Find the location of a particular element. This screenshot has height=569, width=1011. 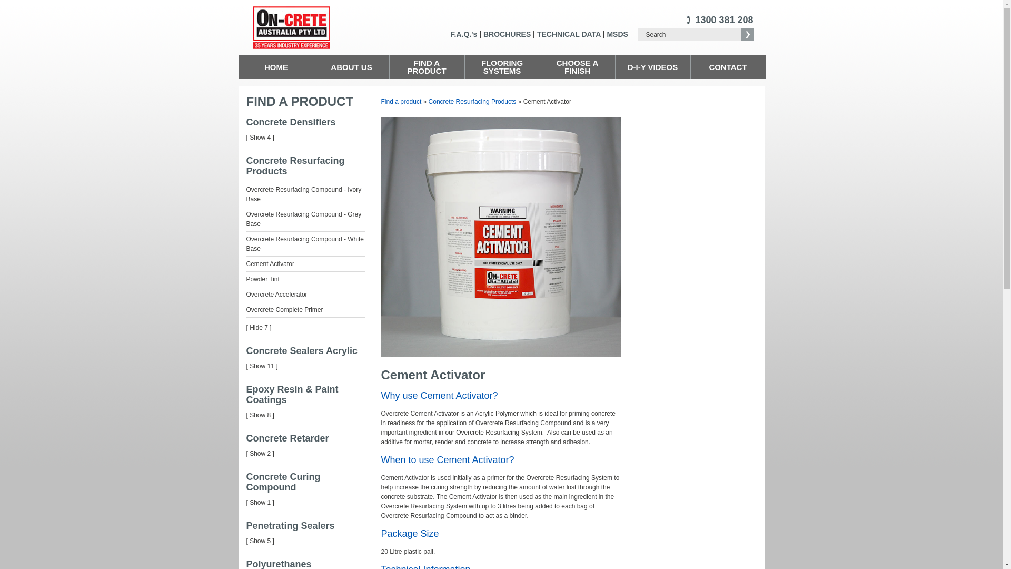

[ Show 2 ] is located at coordinates (260, 454).